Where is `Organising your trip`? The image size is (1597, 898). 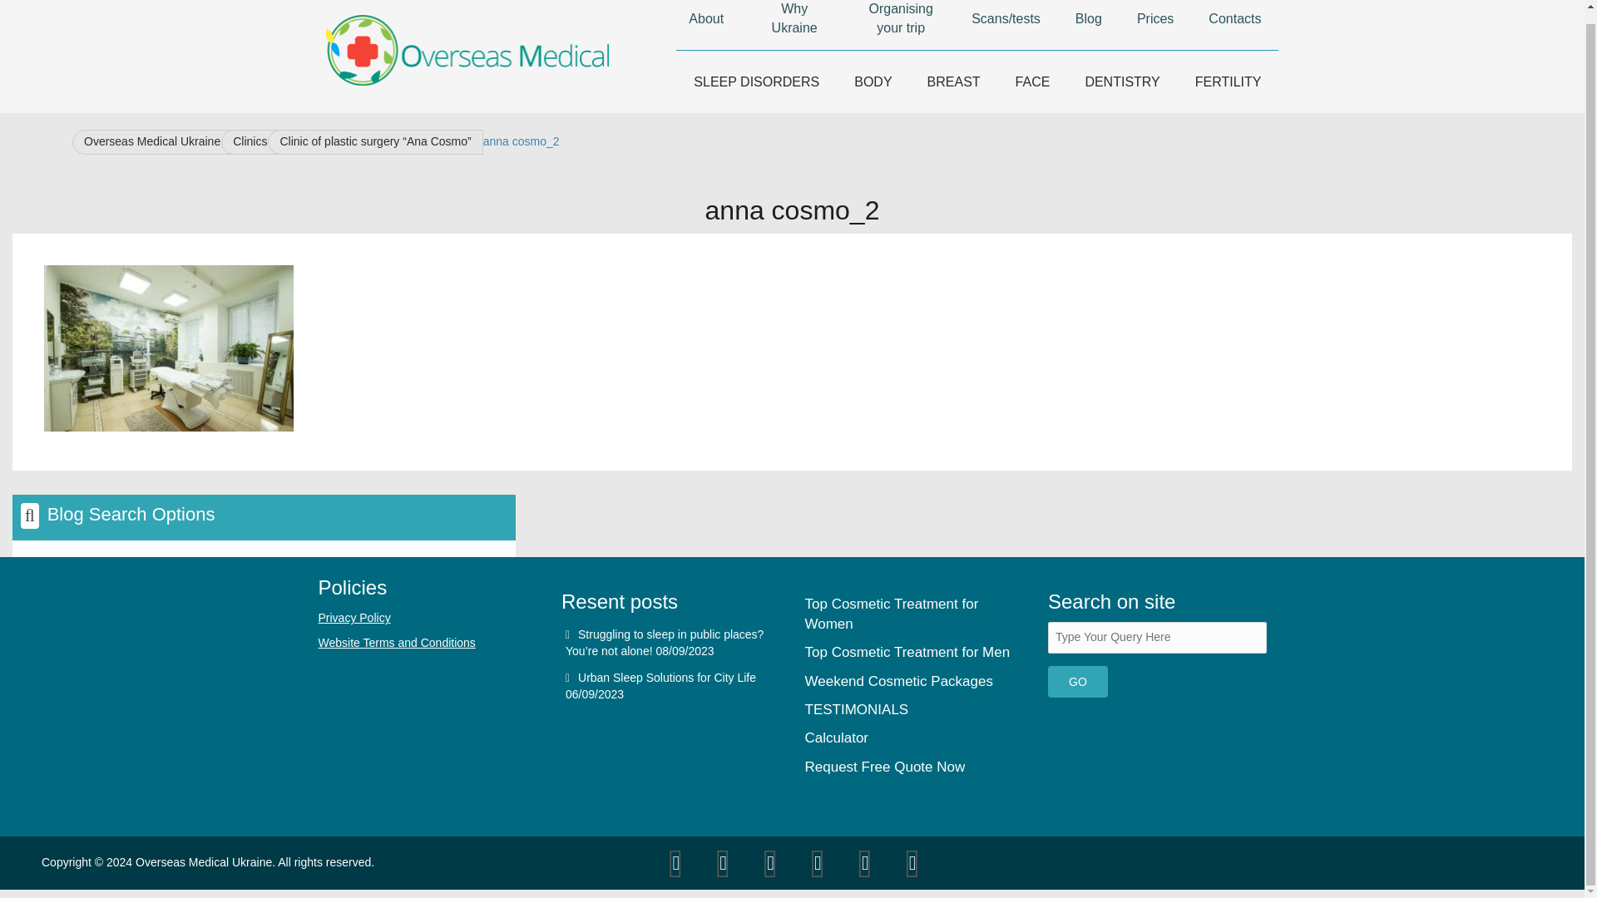
Organising your trip is located at coordinates (900, 25).